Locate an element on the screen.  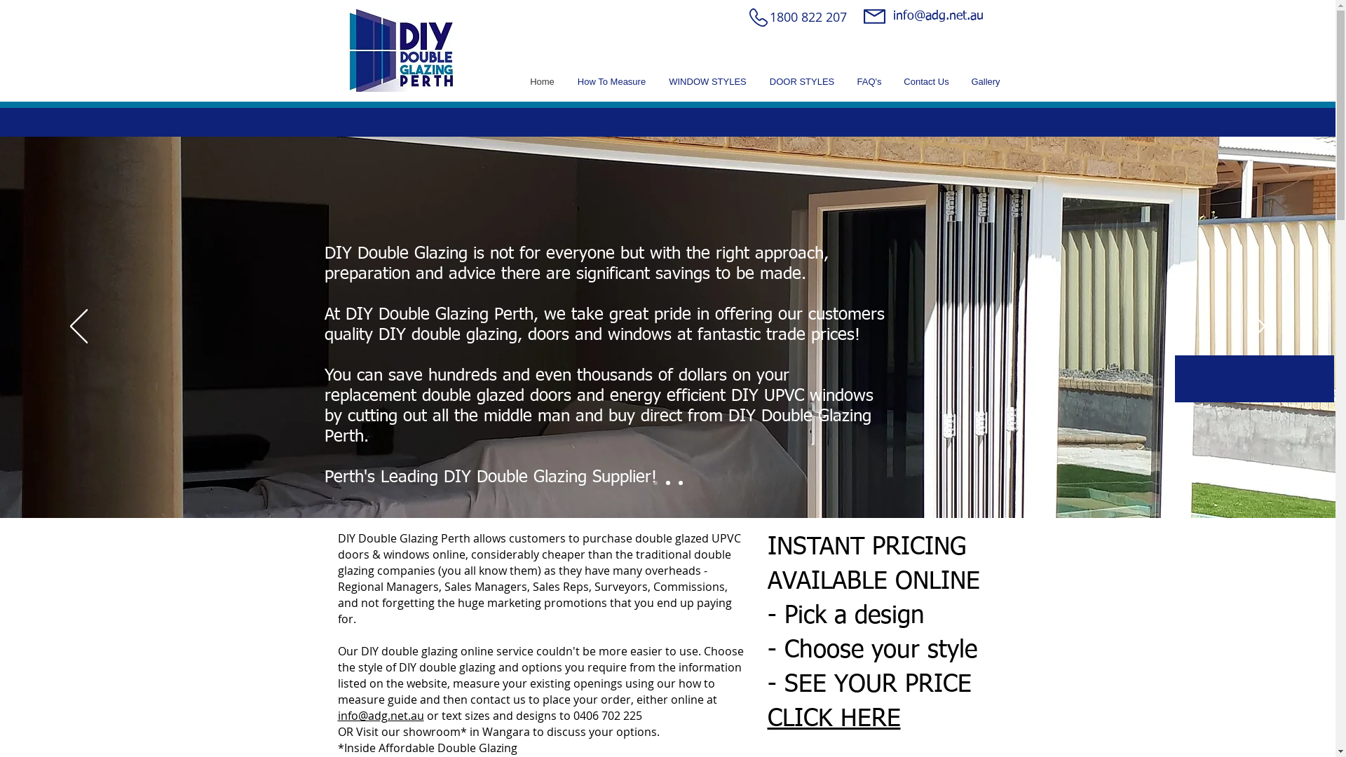
Home is located at coordinates (543, 82).